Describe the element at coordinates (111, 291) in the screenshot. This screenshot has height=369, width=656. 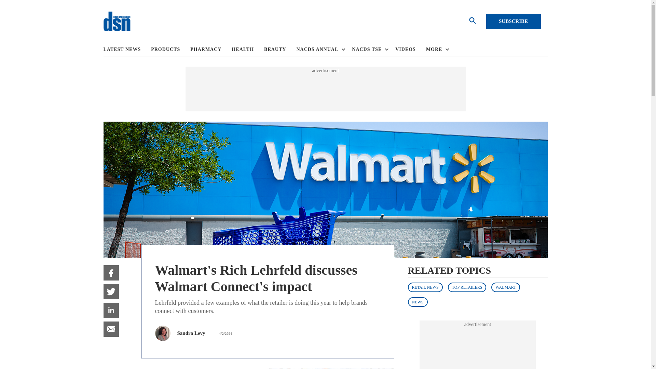
I see `twitter` at that location.